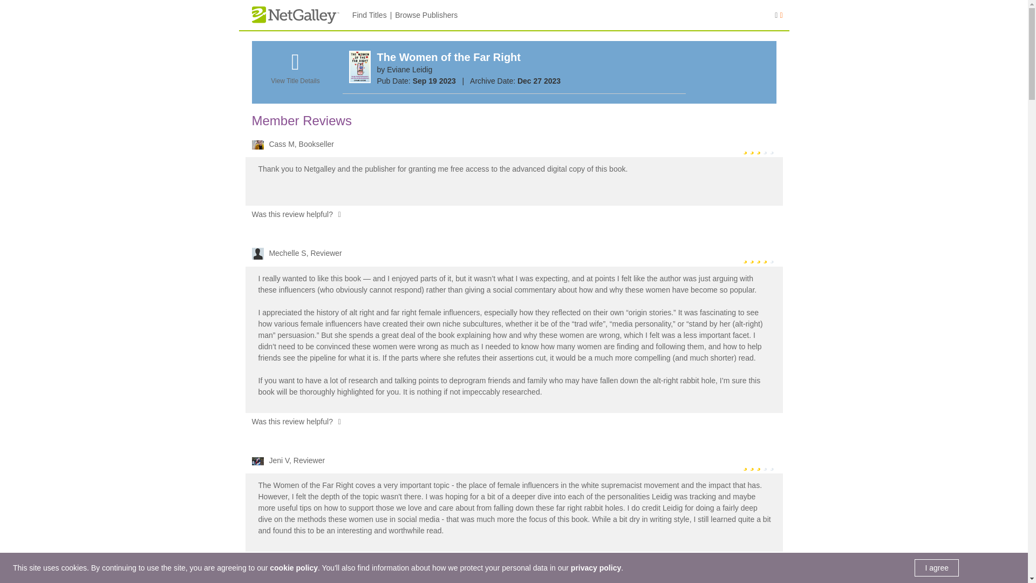  I want to click on Browse Publishers, so click(426, 15).